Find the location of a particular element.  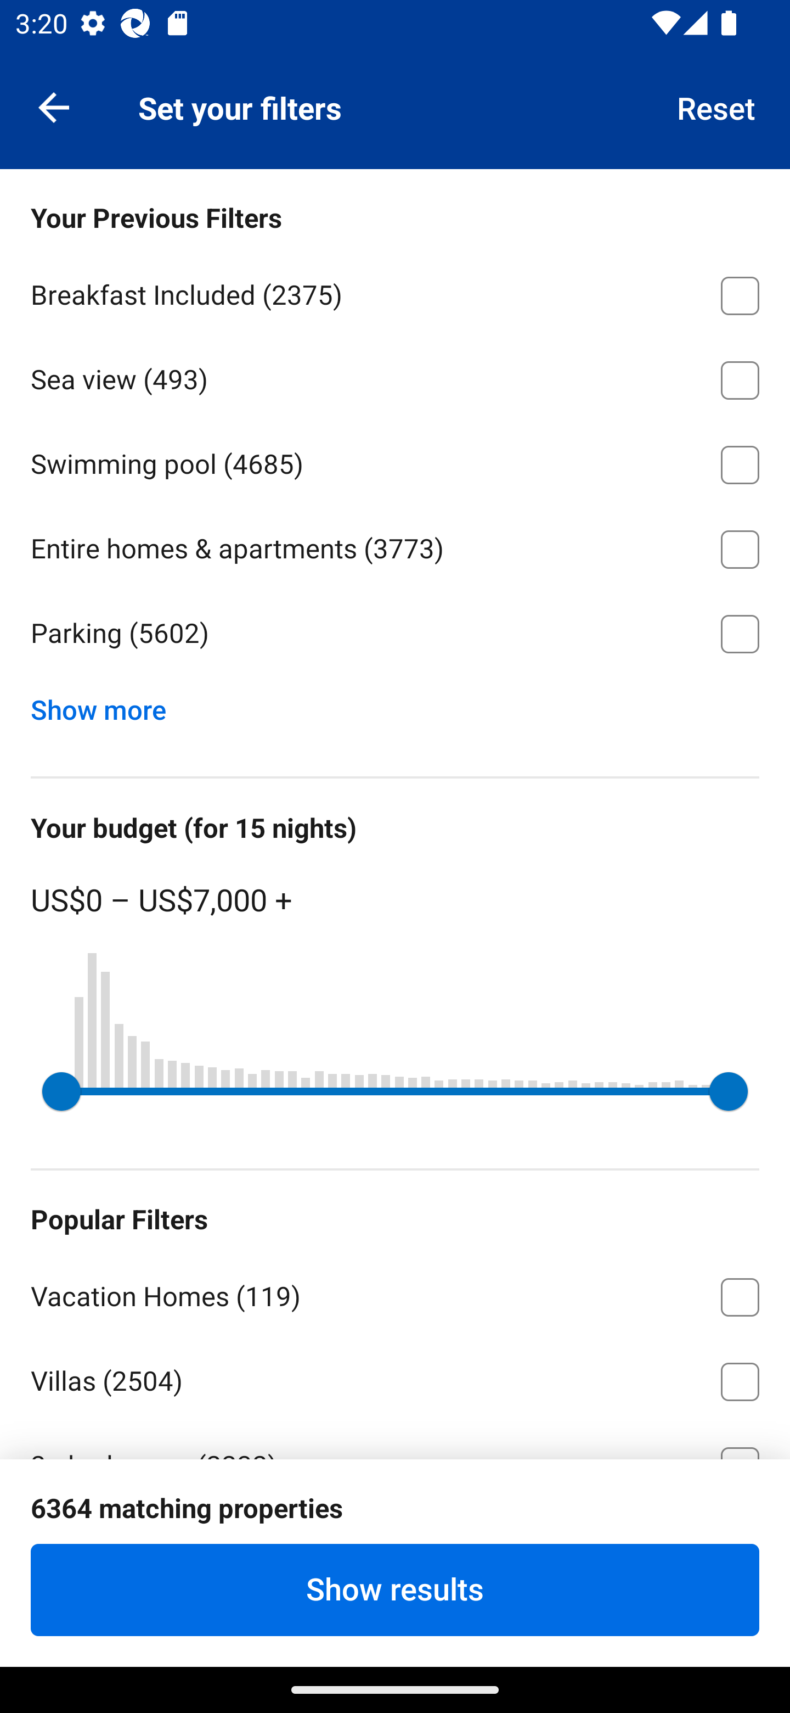

Navigate up is located at coordinates (54, 107).